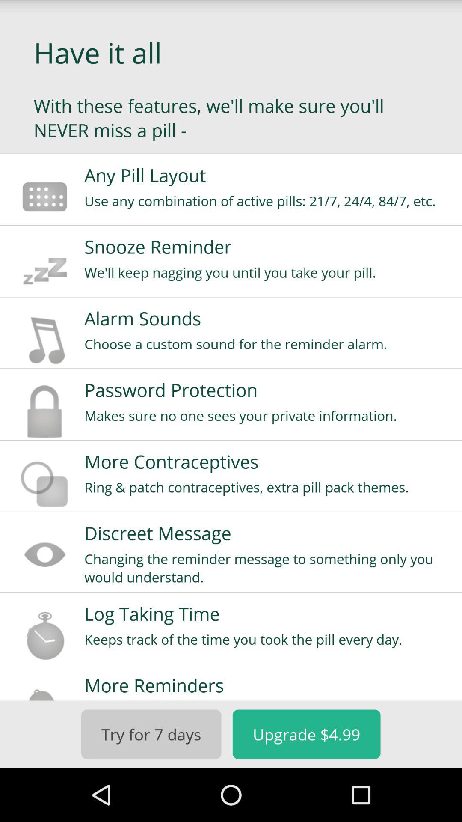 This screenshot has height=822, width=462. Describe the element at coordinates (267, 200) in the screenshot. I see `turn on item below the any pill layout app` at that location.